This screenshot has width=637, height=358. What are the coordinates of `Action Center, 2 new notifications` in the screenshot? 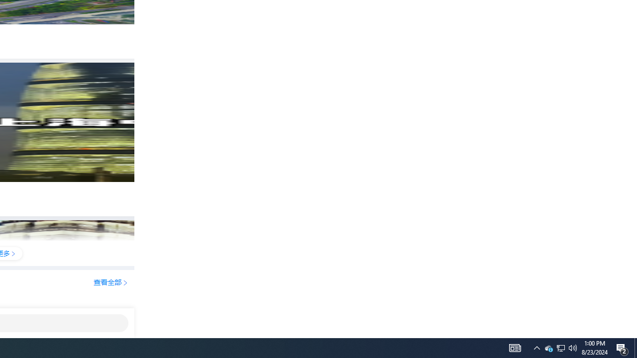 It's located at (515, 348).